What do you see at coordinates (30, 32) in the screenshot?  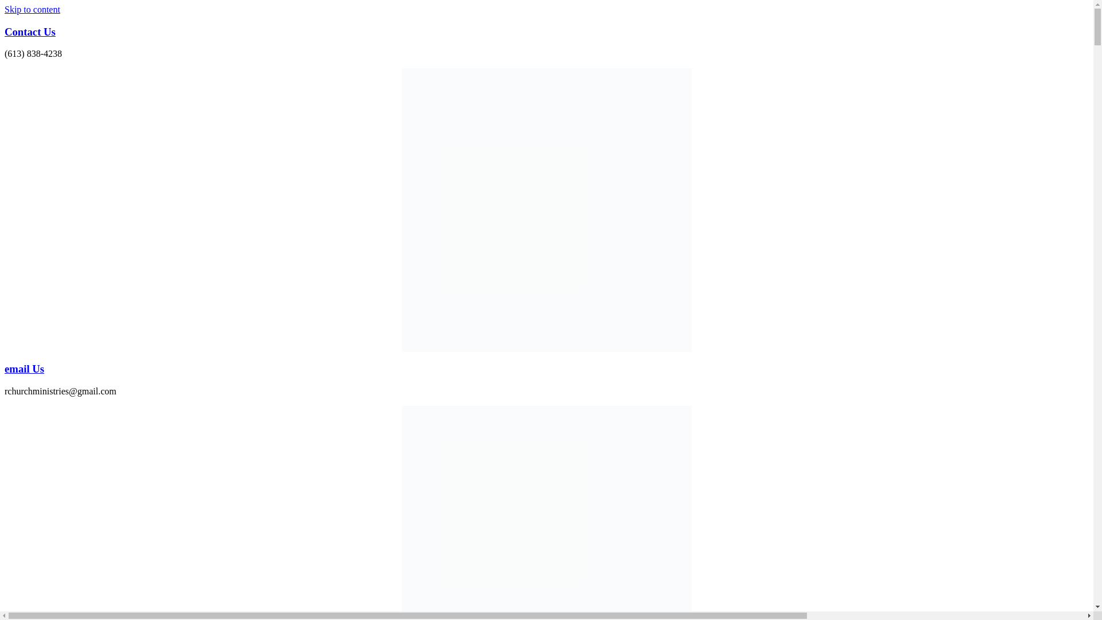 I see `Contact Us` at bounding box center [30, 32].